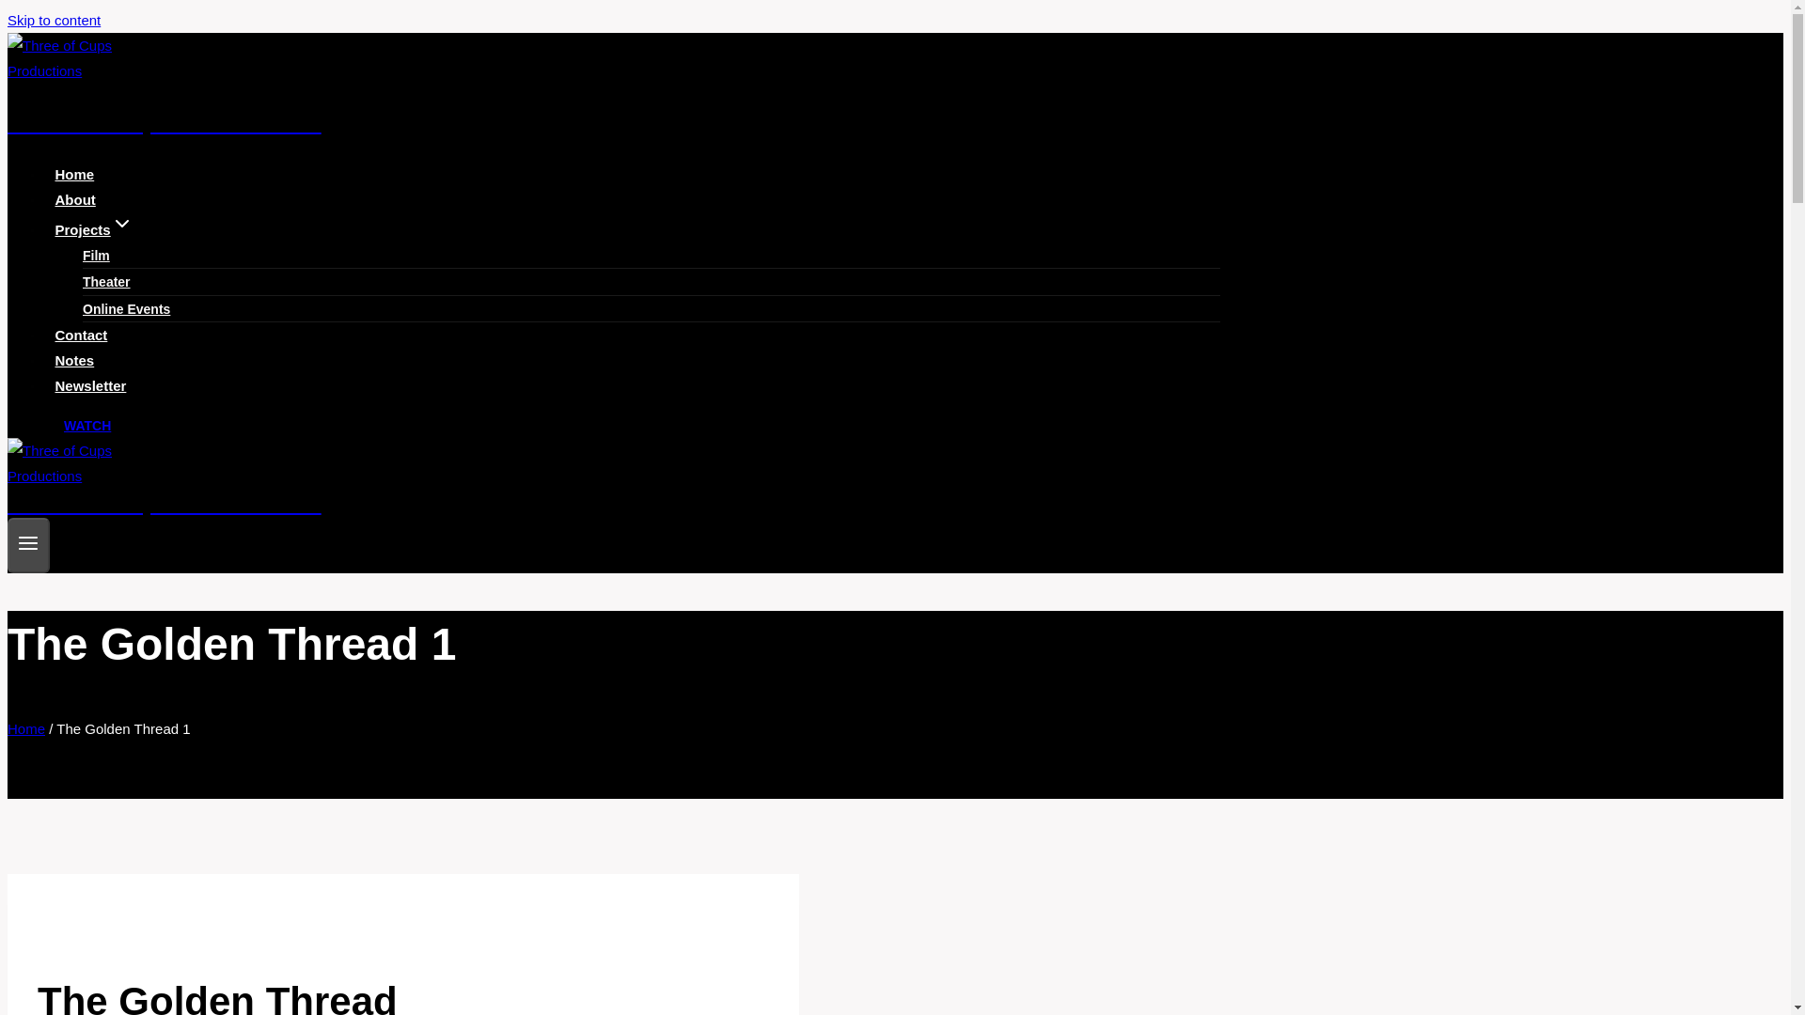 Image resolution: width=1805 pixels, height=1015 pixels. Describe the element at coordinates (122, 223) in the screenshot. I see `Expand` at that location.